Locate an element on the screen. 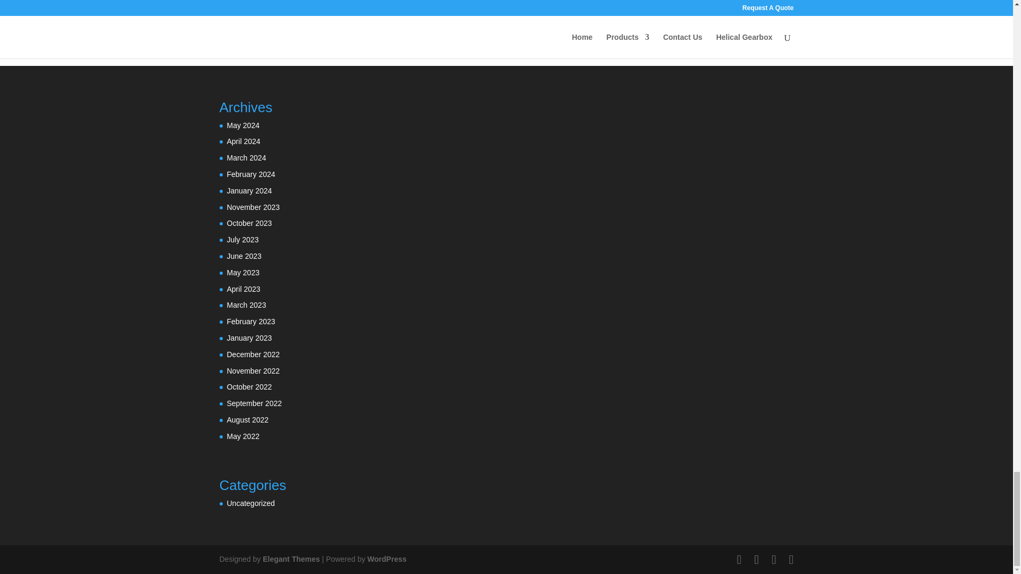  gearbox is located at coordinates (410, 15).